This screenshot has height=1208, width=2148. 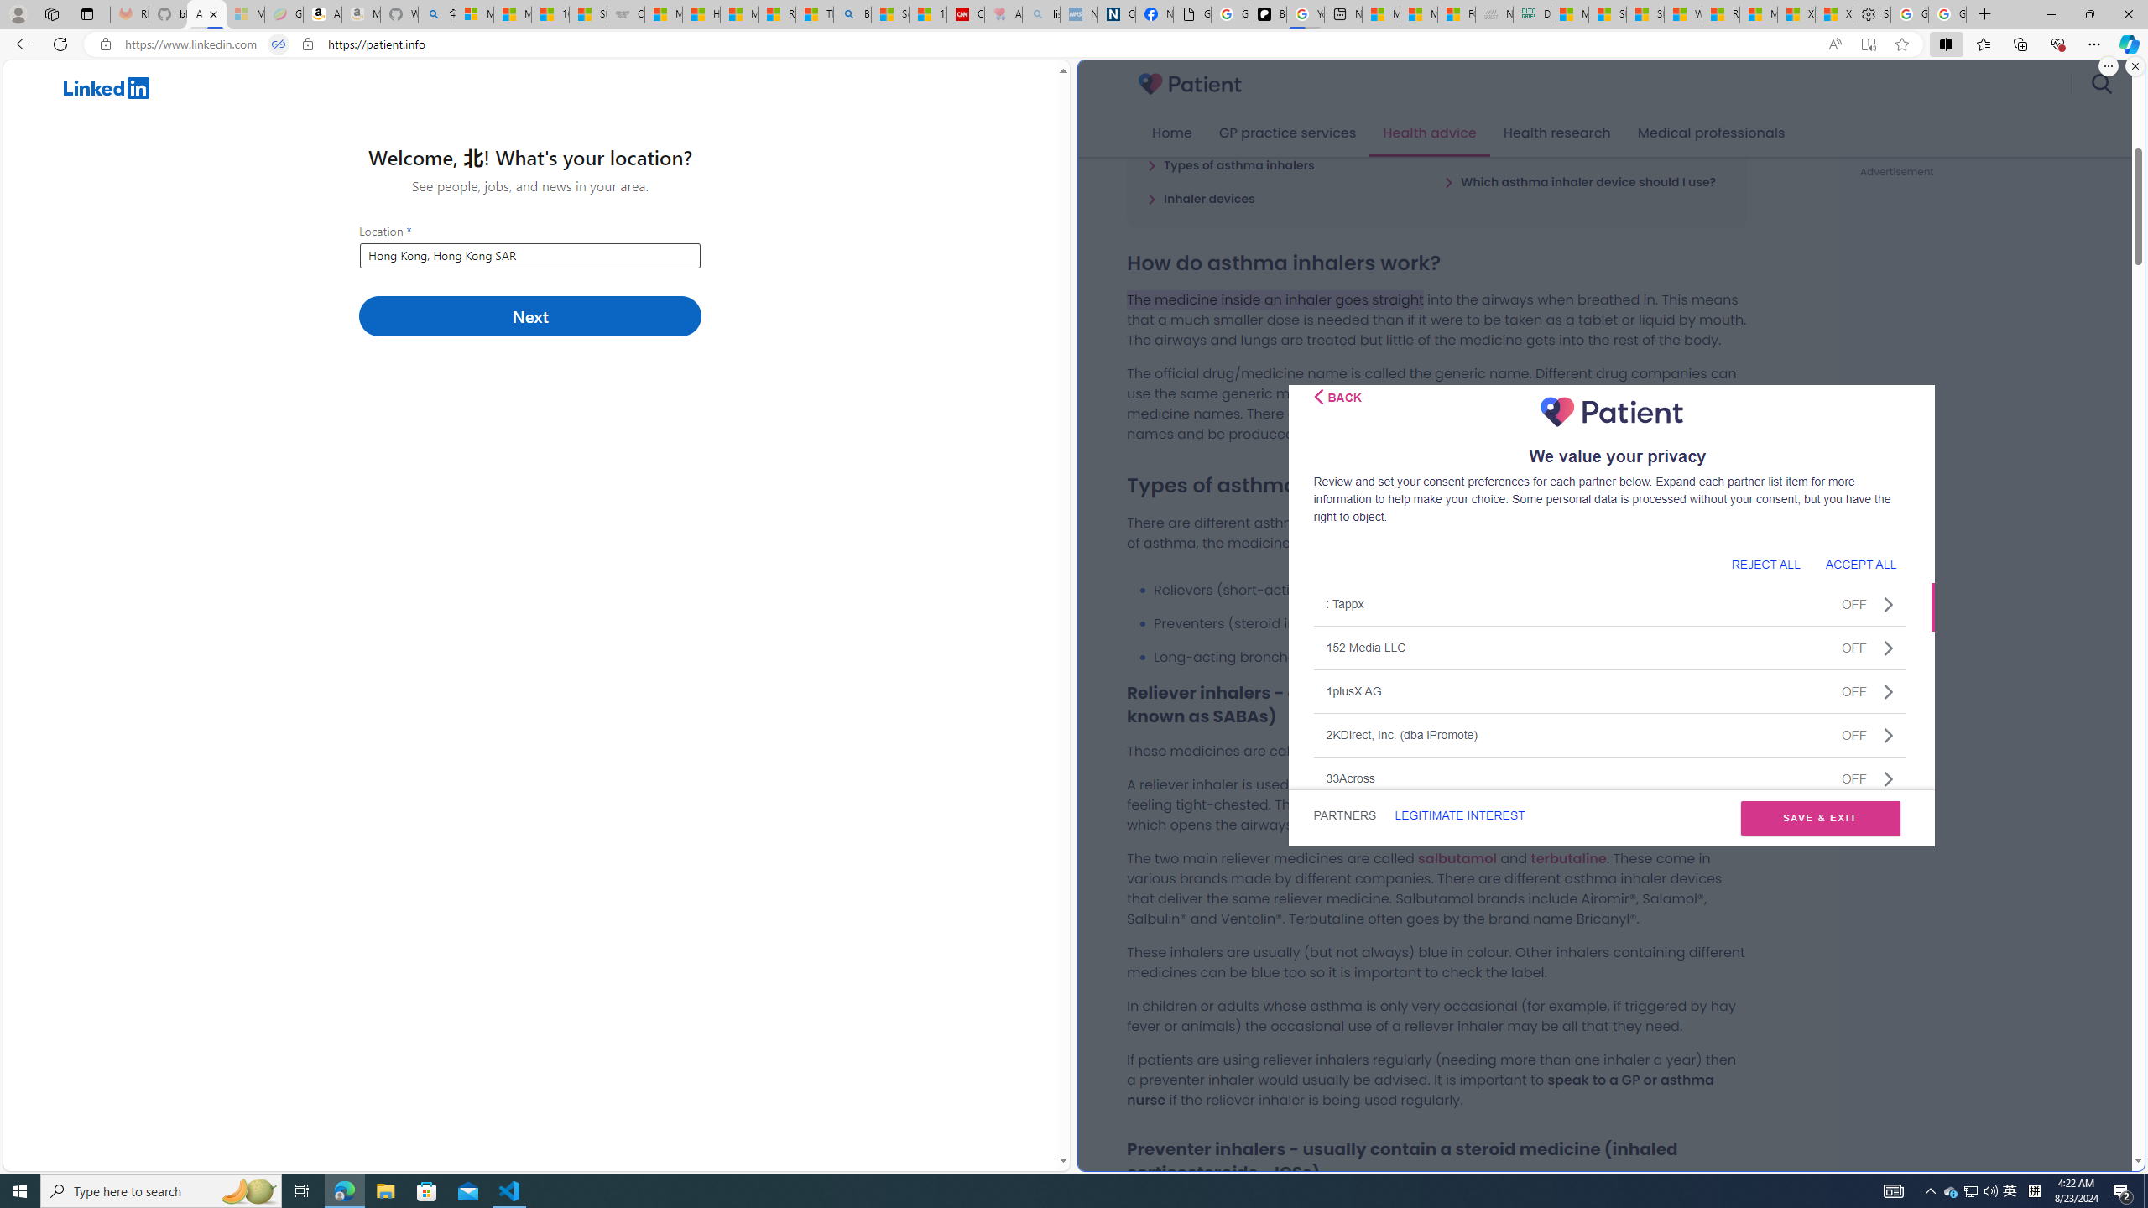 I want to click on Class: css-jswnc6, so click(x=1889, y=778).